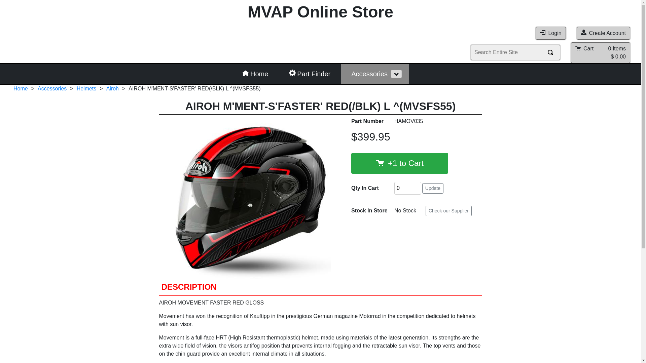  Describe the element at coordinates (550, 33) in the screenshot. I see `Login` at that location.